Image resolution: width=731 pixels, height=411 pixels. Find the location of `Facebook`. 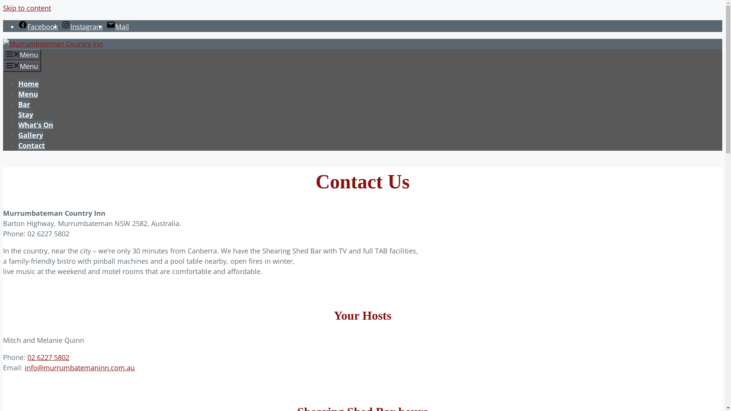

Facebook is located at coordinates (38, 27).